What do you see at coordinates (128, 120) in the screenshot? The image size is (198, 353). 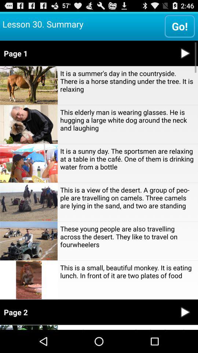 I see `select the this elderly man` at bounding box center [128, 120].